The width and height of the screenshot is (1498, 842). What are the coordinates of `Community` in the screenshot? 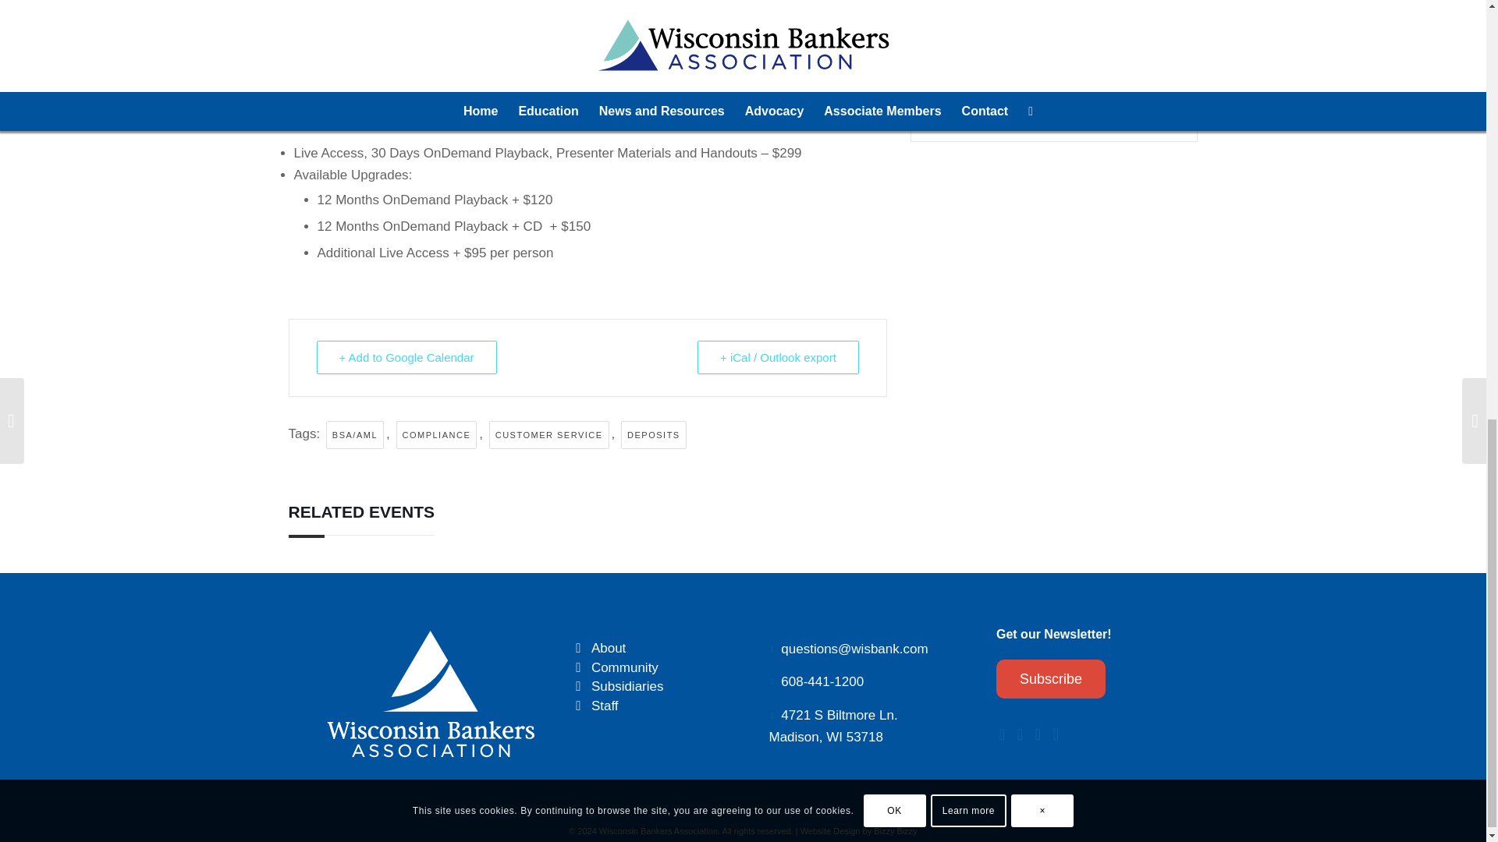 It's located at (579, 668).